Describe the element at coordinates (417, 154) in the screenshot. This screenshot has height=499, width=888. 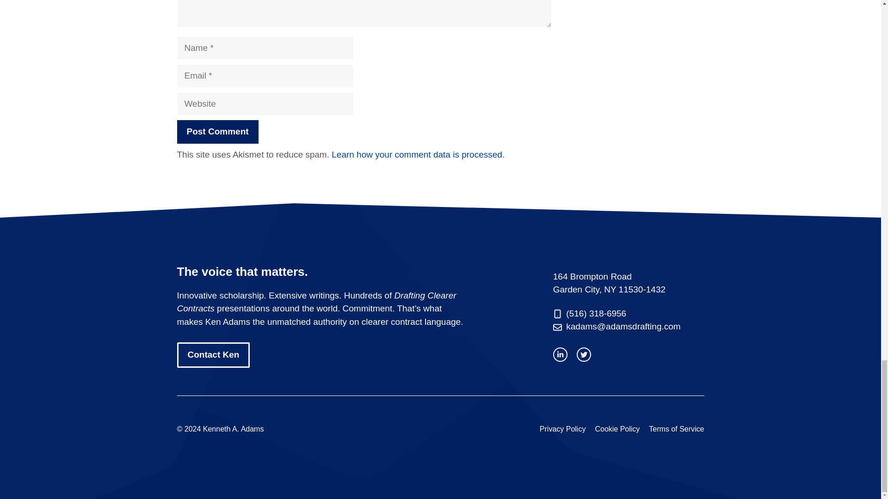
I see `Learn how your comment data is processed` at that location.